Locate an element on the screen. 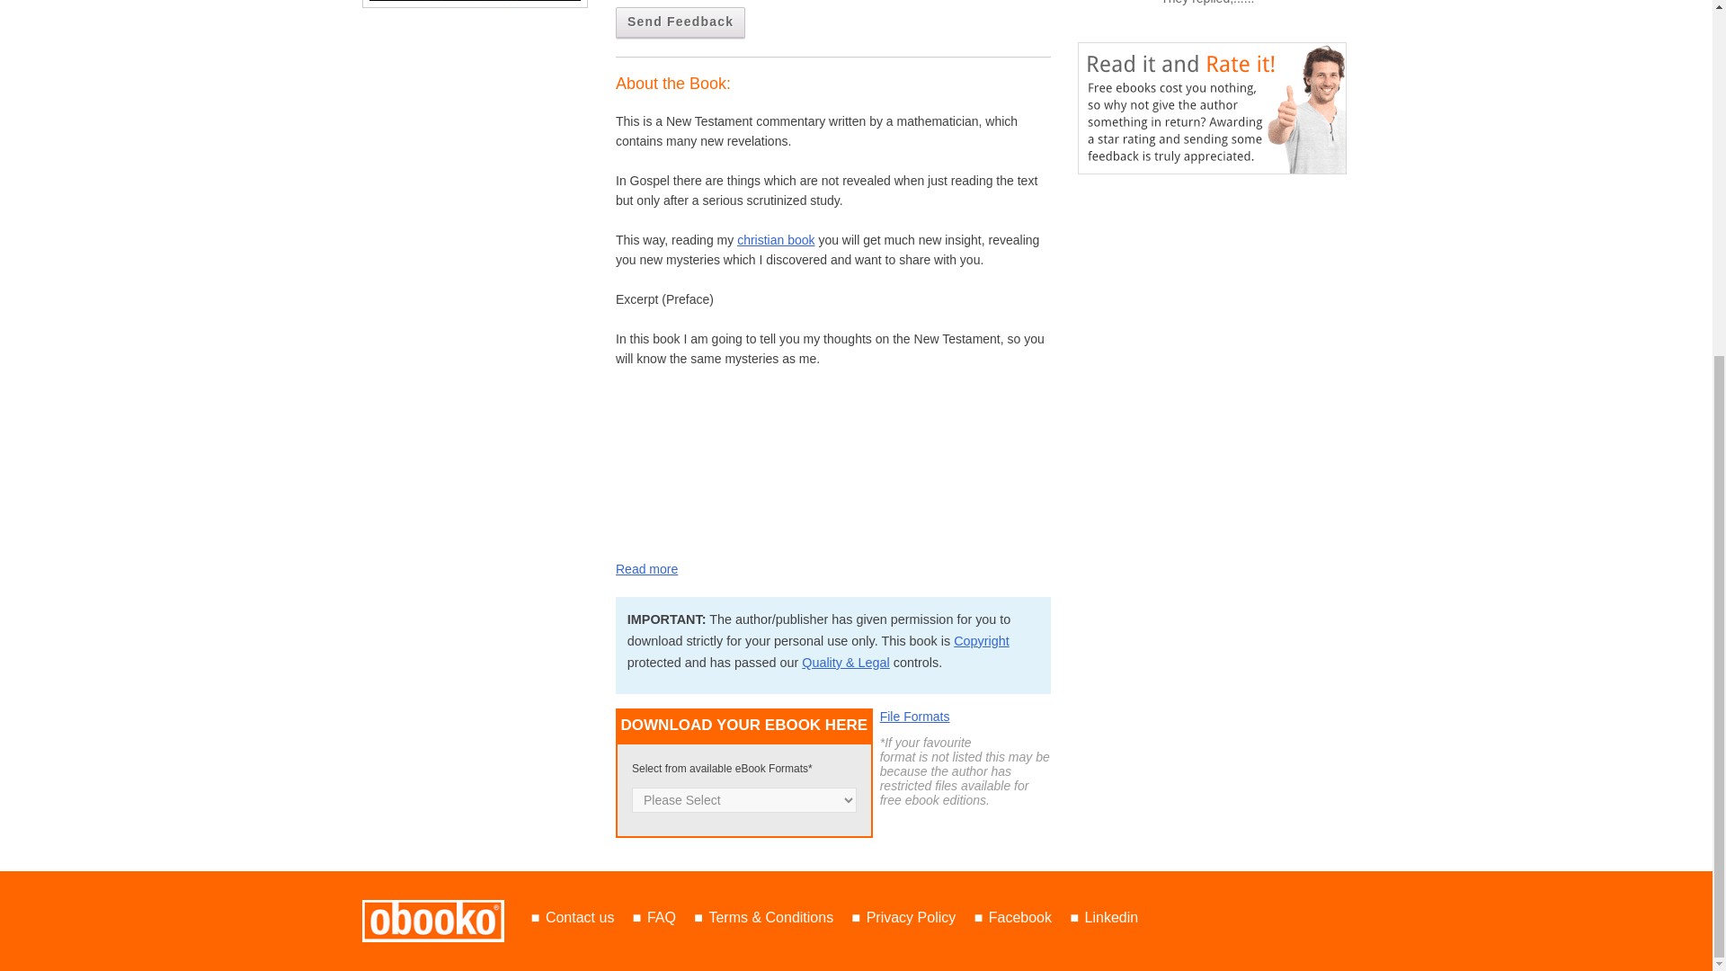 This screenshot has width=1726, height=971. Online Privacy and the use of Cookies is located at coordinates (911, 917).